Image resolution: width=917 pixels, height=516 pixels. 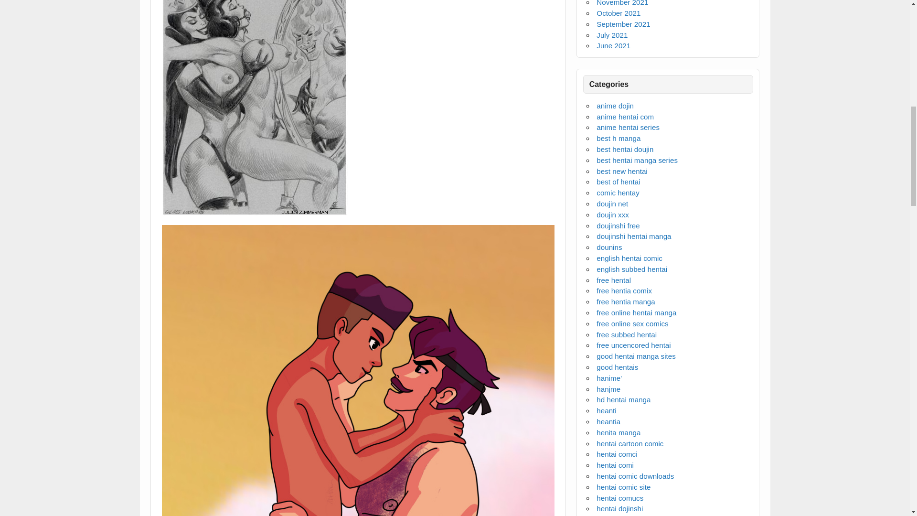 What do you see at coordinates (623, 24) in the screenshot?
I see `September 2021` at bounding box center [623, 24].